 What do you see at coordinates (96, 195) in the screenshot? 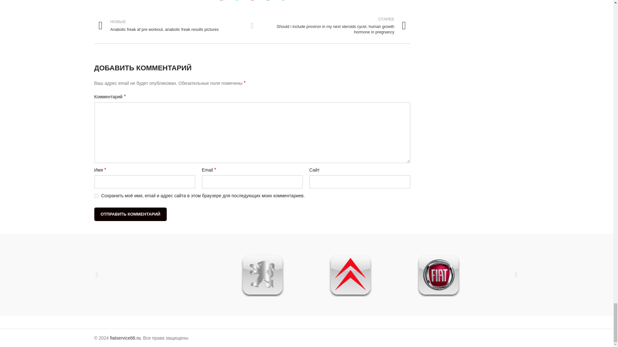
I see `yes` at bounding box center [96, 195].